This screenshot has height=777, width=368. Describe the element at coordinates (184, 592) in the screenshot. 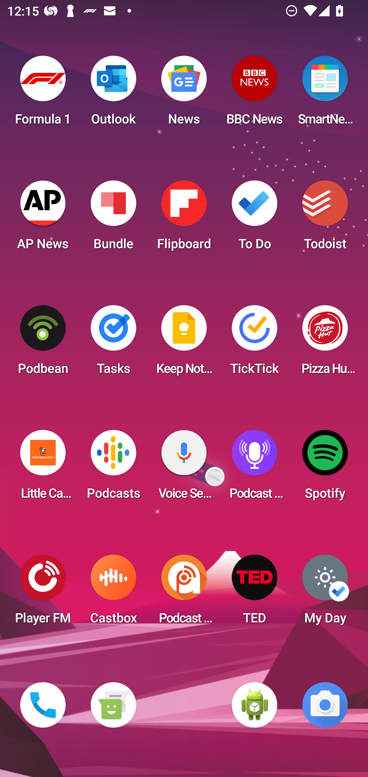

I see `Podcast Addict` at that location.